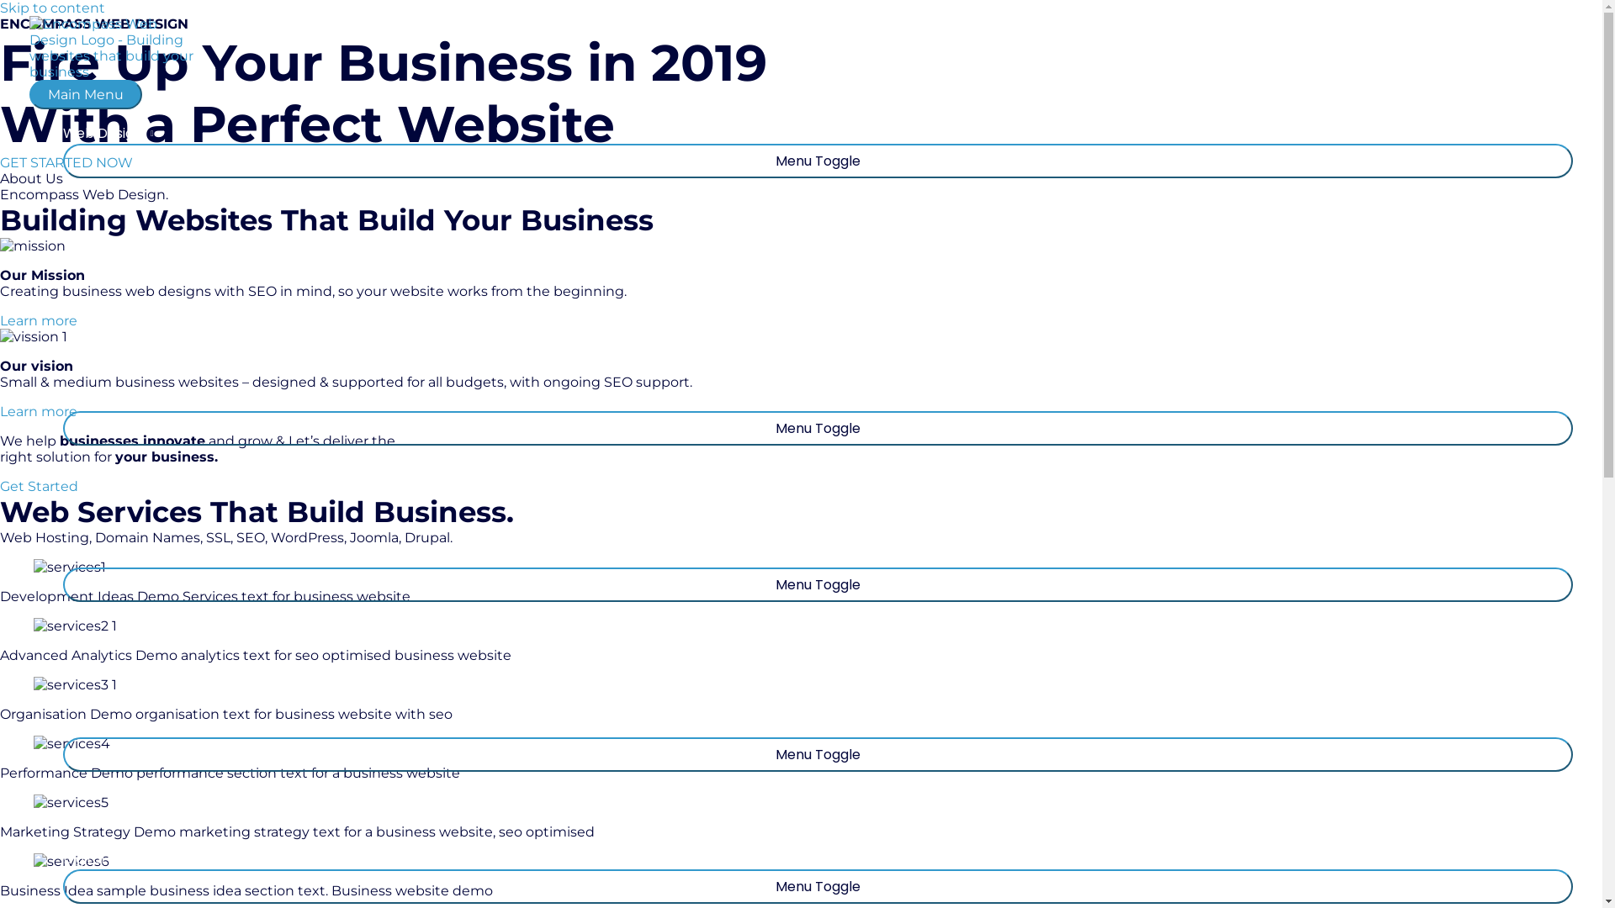 The height and width of the screenshot is (908, 1615). Describe the element at coordinates (818, 400) in the screenshot. I see `SEO Services` at that location.